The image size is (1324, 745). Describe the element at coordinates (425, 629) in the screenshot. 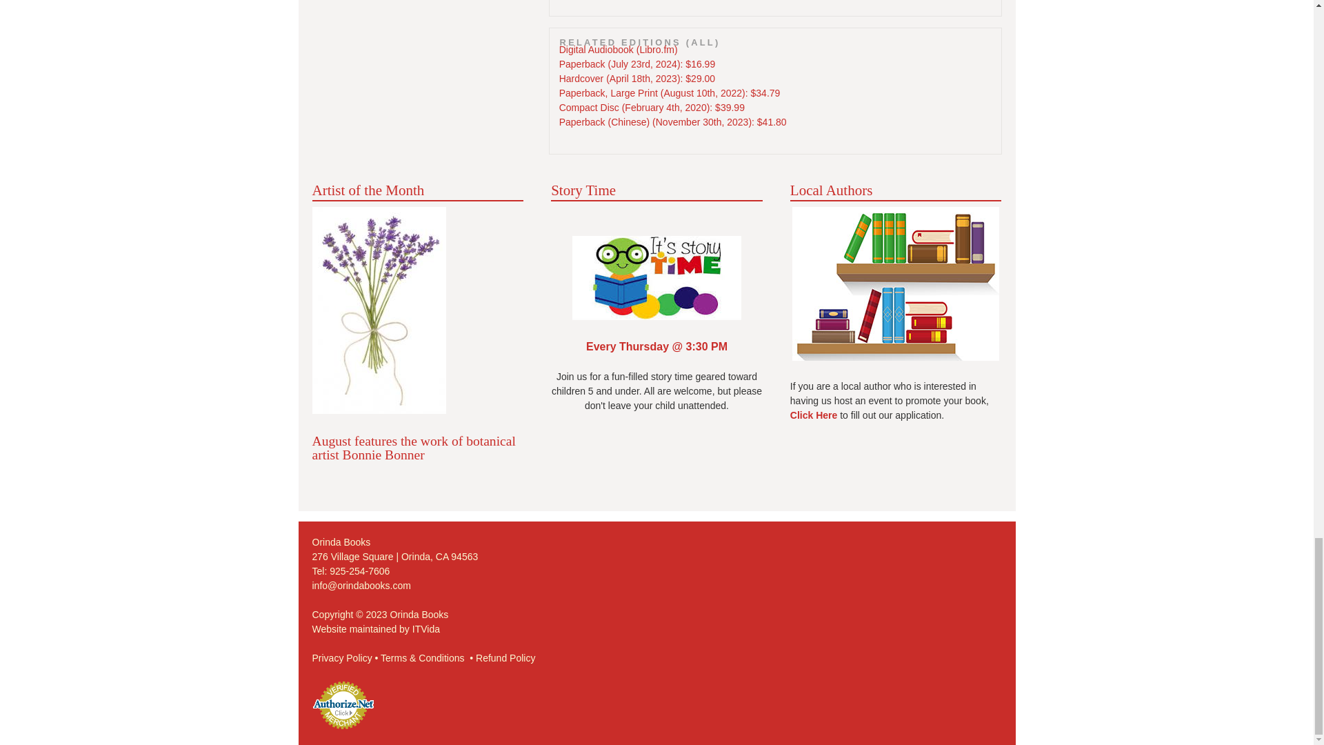

I see `ITVida` at that location.